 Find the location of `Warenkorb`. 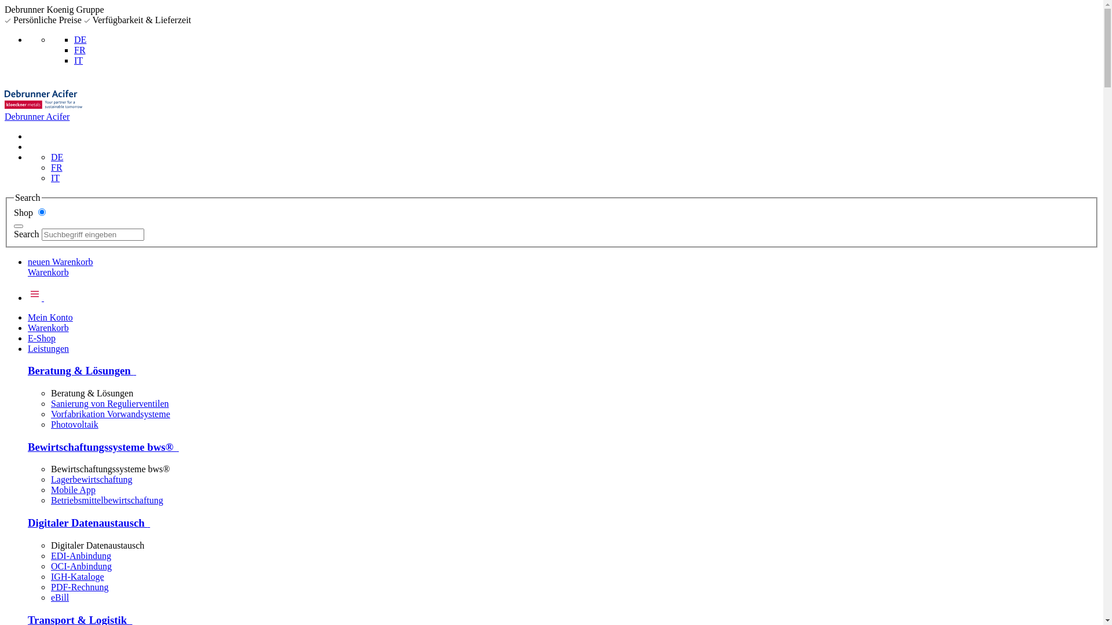

Warenkorb is located at coordinates (49, 272).